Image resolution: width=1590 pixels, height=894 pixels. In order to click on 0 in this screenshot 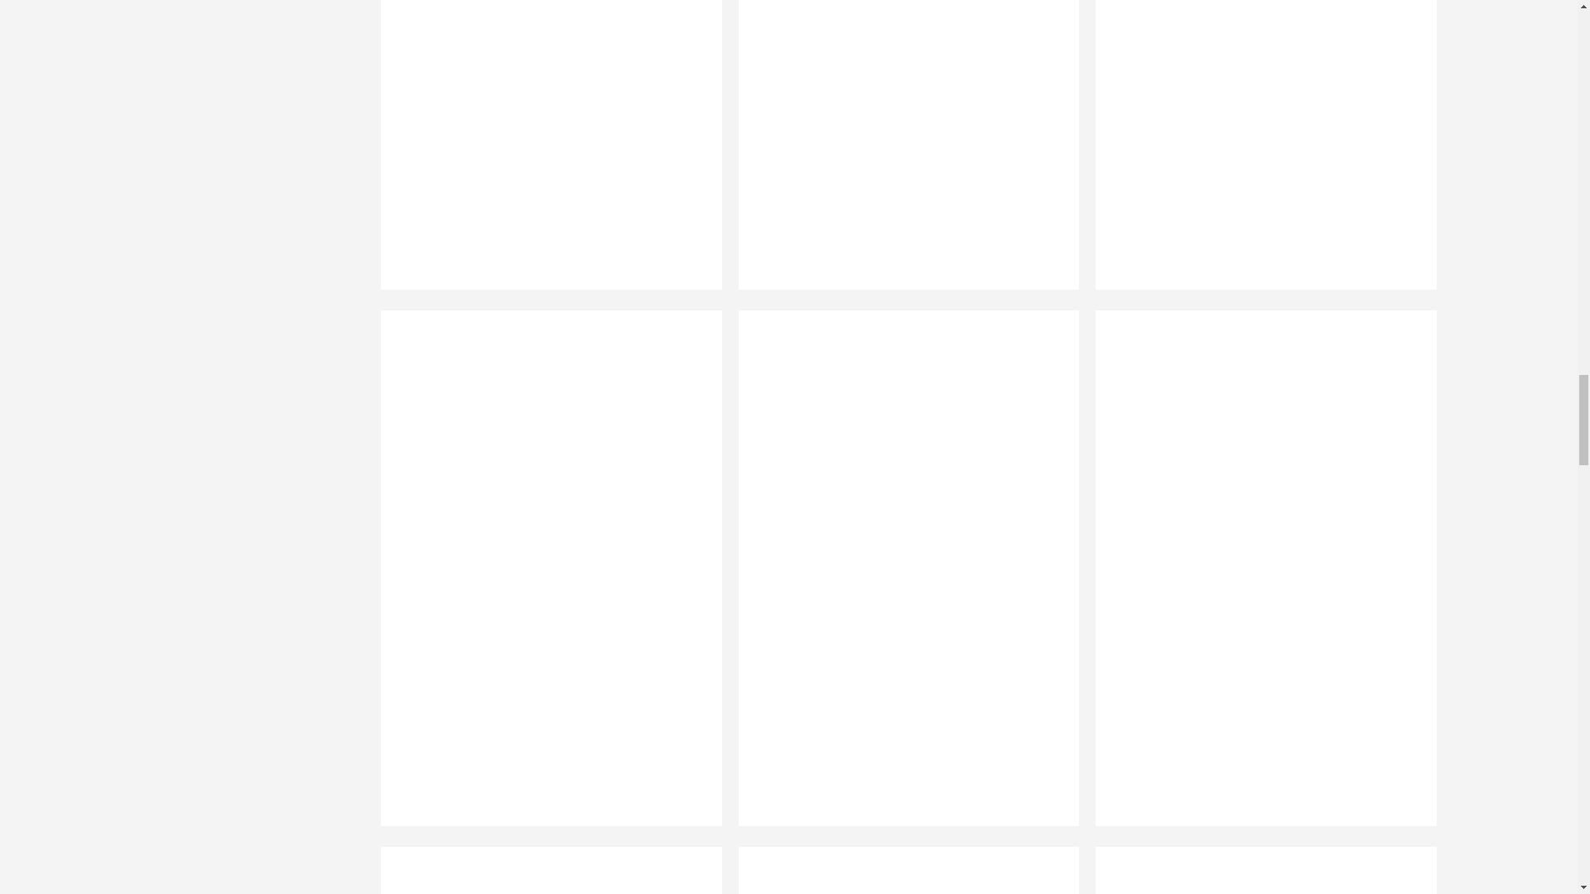, I will do `click(1258, 155)`.